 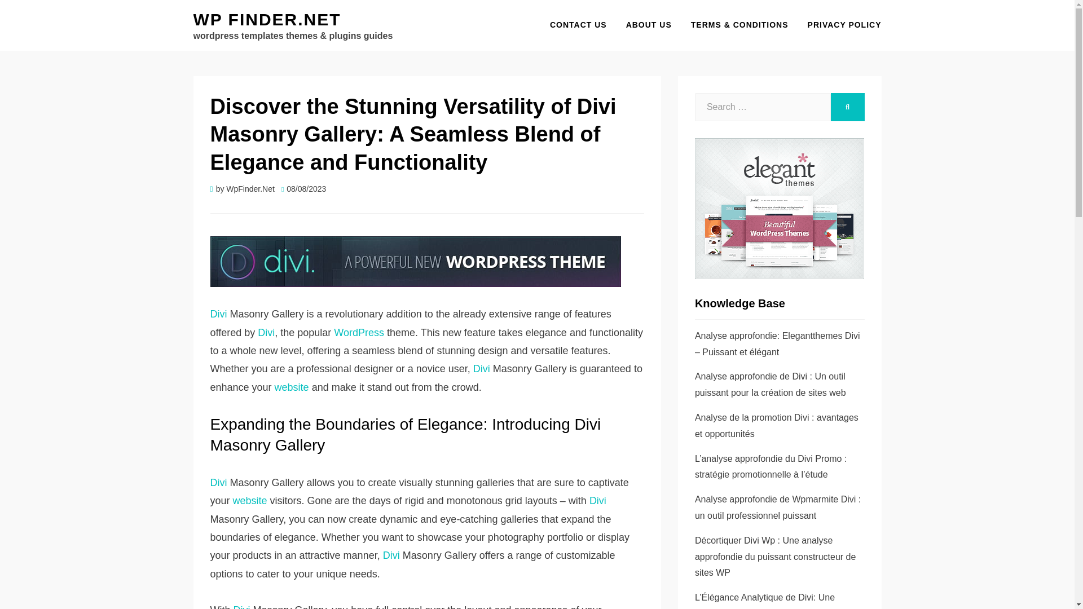 What do you see at coordinates (250, 501) in the screenshot?
I see `website` at bounding box center [250, 501].